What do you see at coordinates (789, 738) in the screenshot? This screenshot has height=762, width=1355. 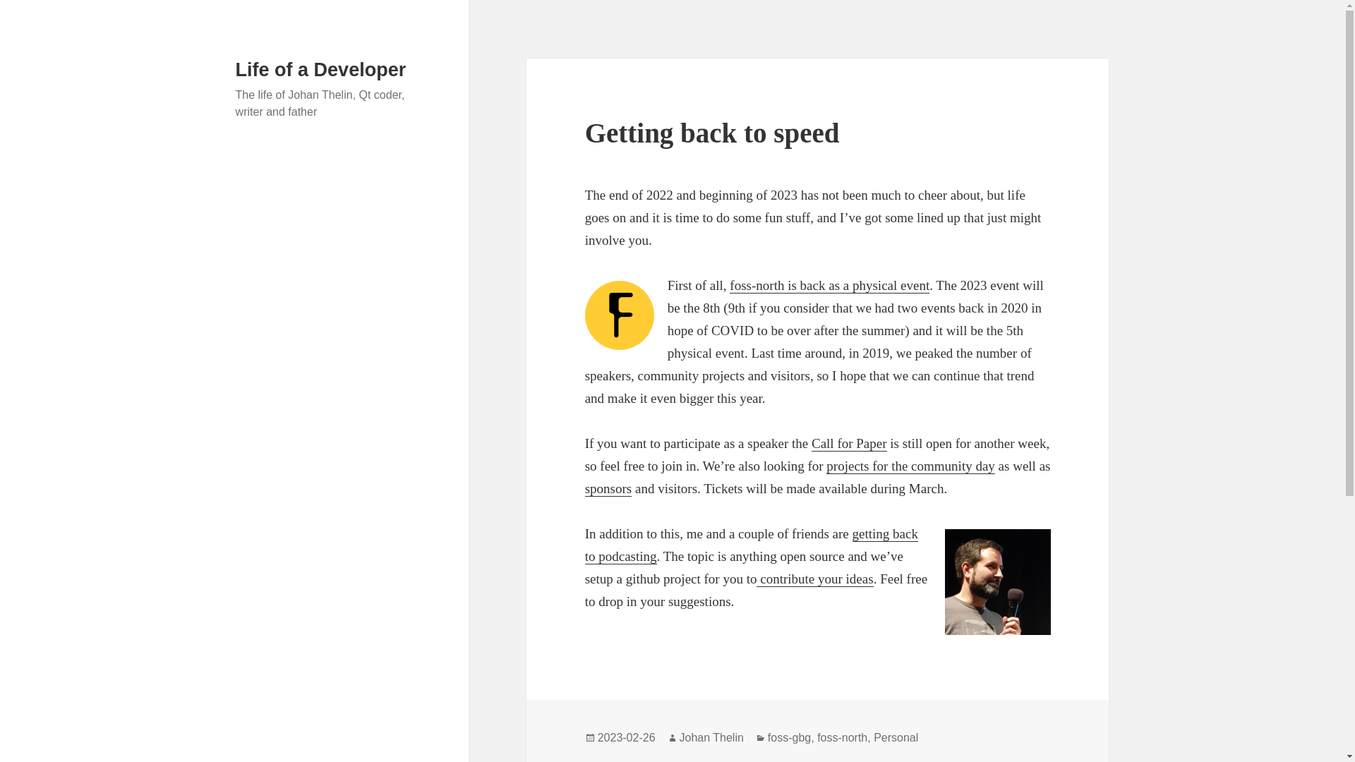 I see `foss-gbg` at bounding box center [789, 738].